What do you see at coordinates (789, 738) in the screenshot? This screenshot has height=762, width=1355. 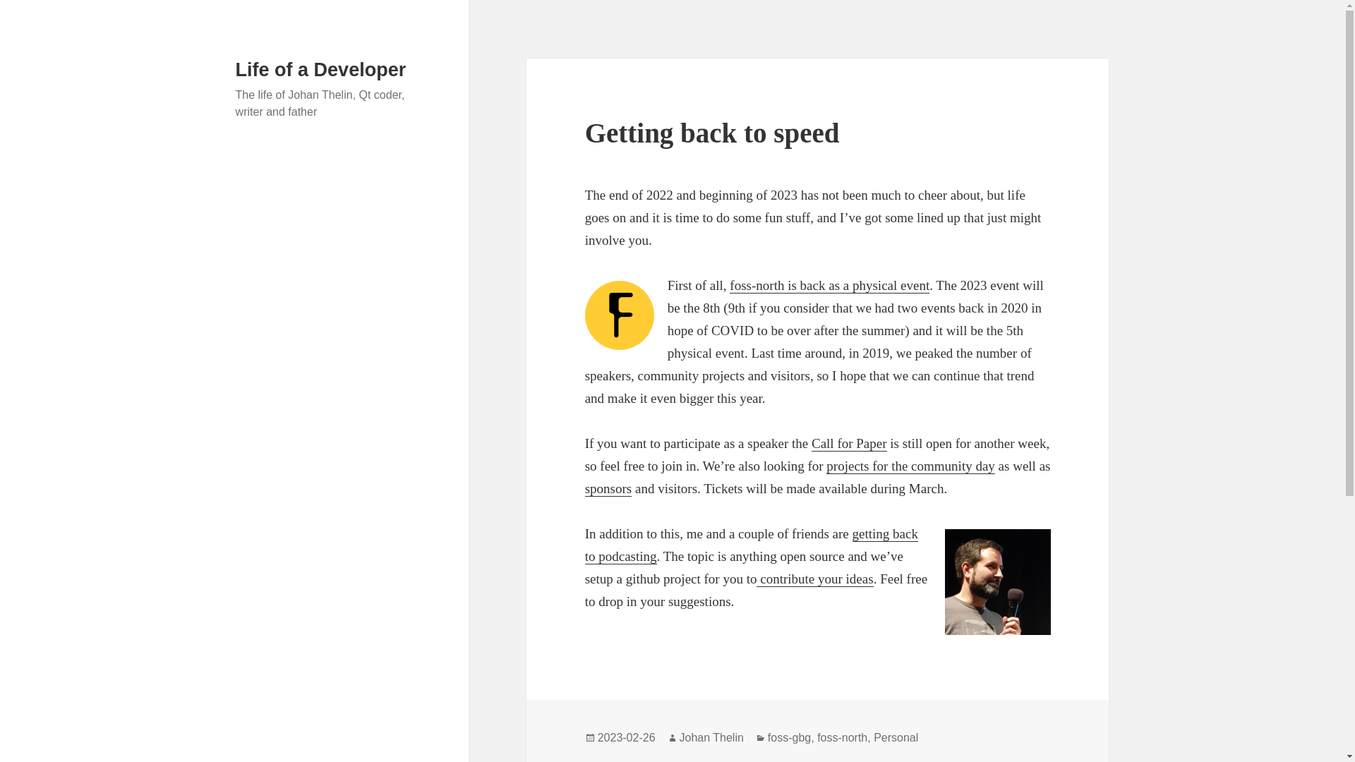 I see `foss-gbg` at bounding box center [789, 738].